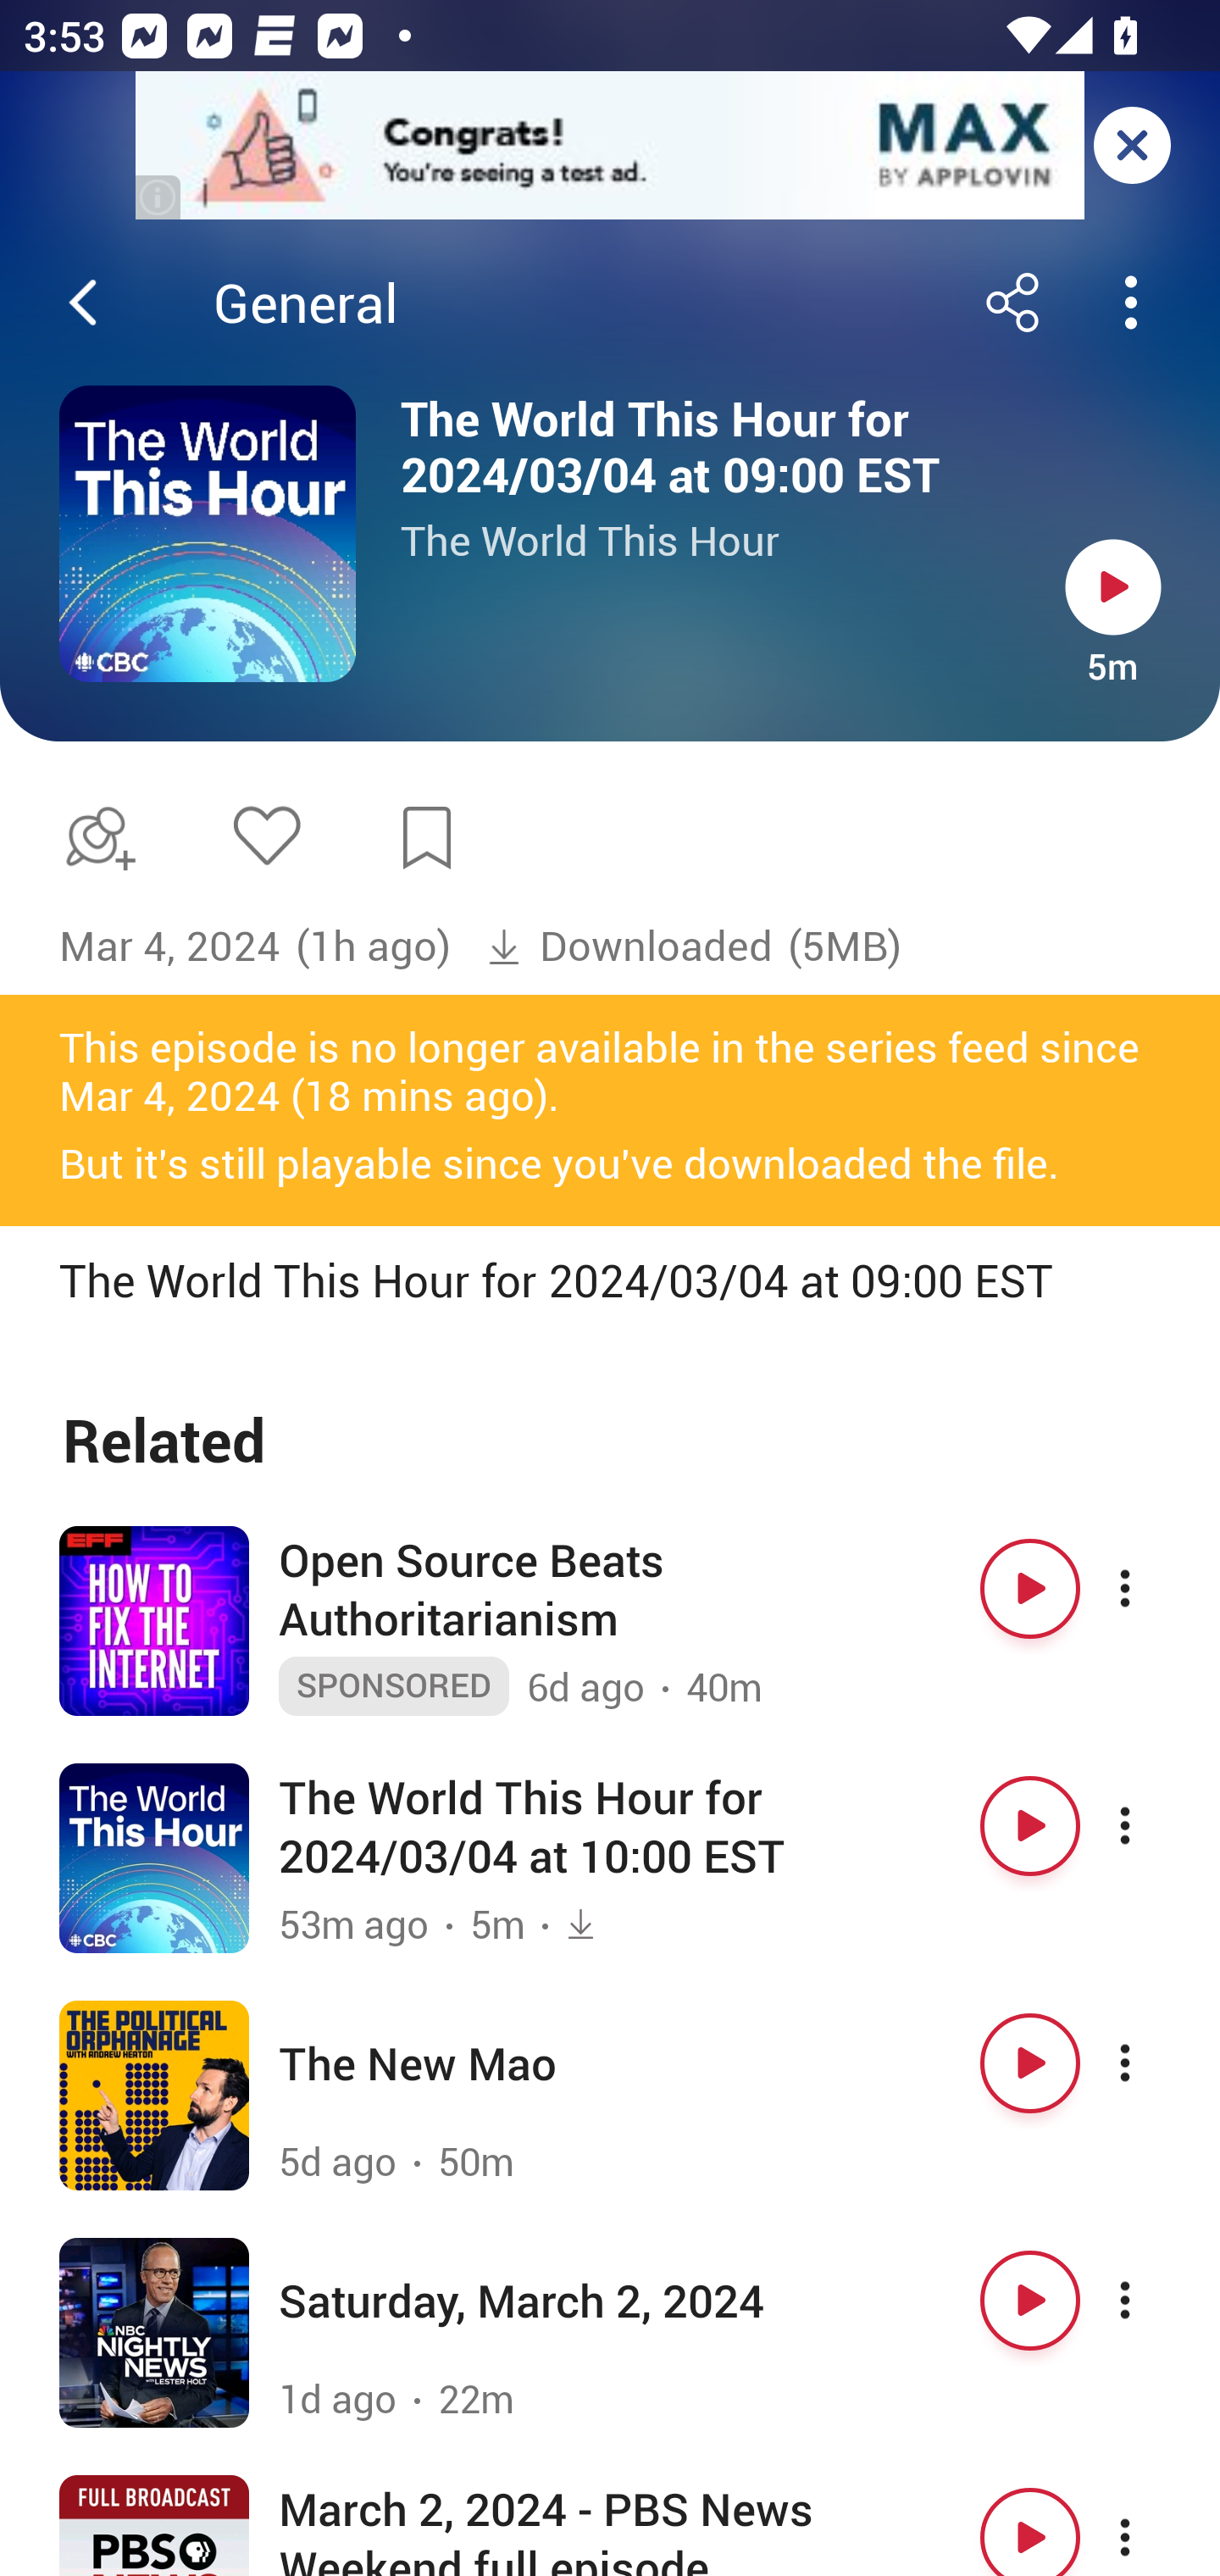  I want to click on Play button, so click(1030, 1588).